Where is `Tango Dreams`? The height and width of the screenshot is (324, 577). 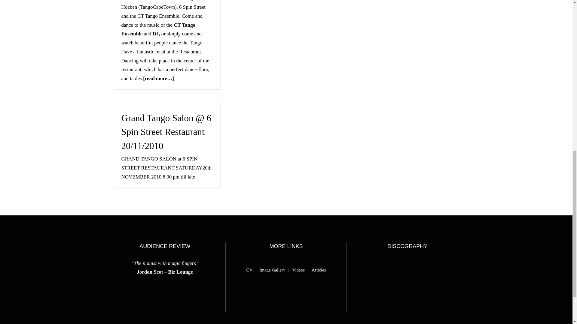 Tango Dreams is located at coordinates (418, 269).